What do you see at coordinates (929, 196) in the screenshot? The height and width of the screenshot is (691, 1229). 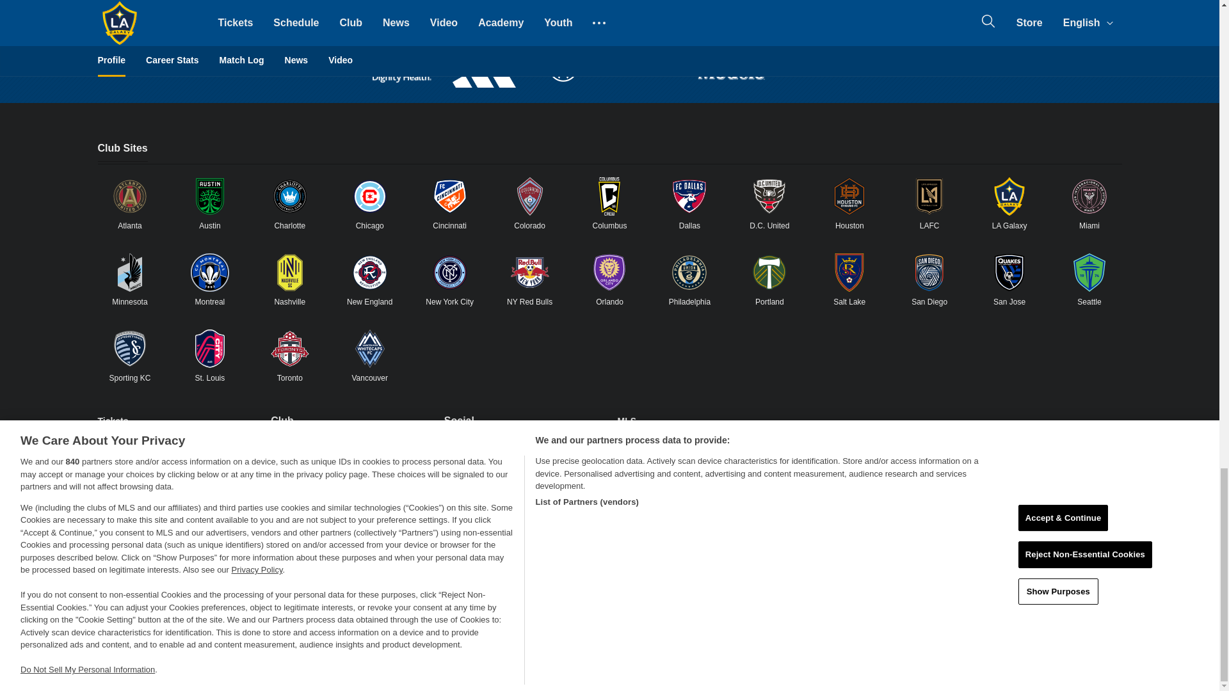 I see `Link to LAFC` at bounding box center [929, 196].